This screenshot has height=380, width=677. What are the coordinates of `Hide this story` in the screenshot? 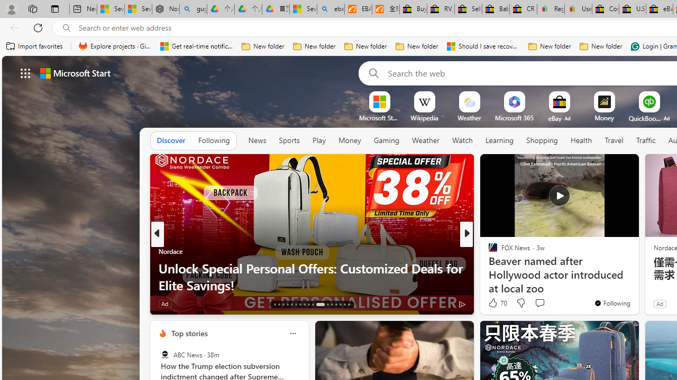 It's located at (607, 167).